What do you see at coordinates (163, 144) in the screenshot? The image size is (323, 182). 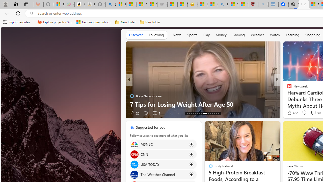 I see `Click to follow source MSNBC` at bounding box center [163, 144].